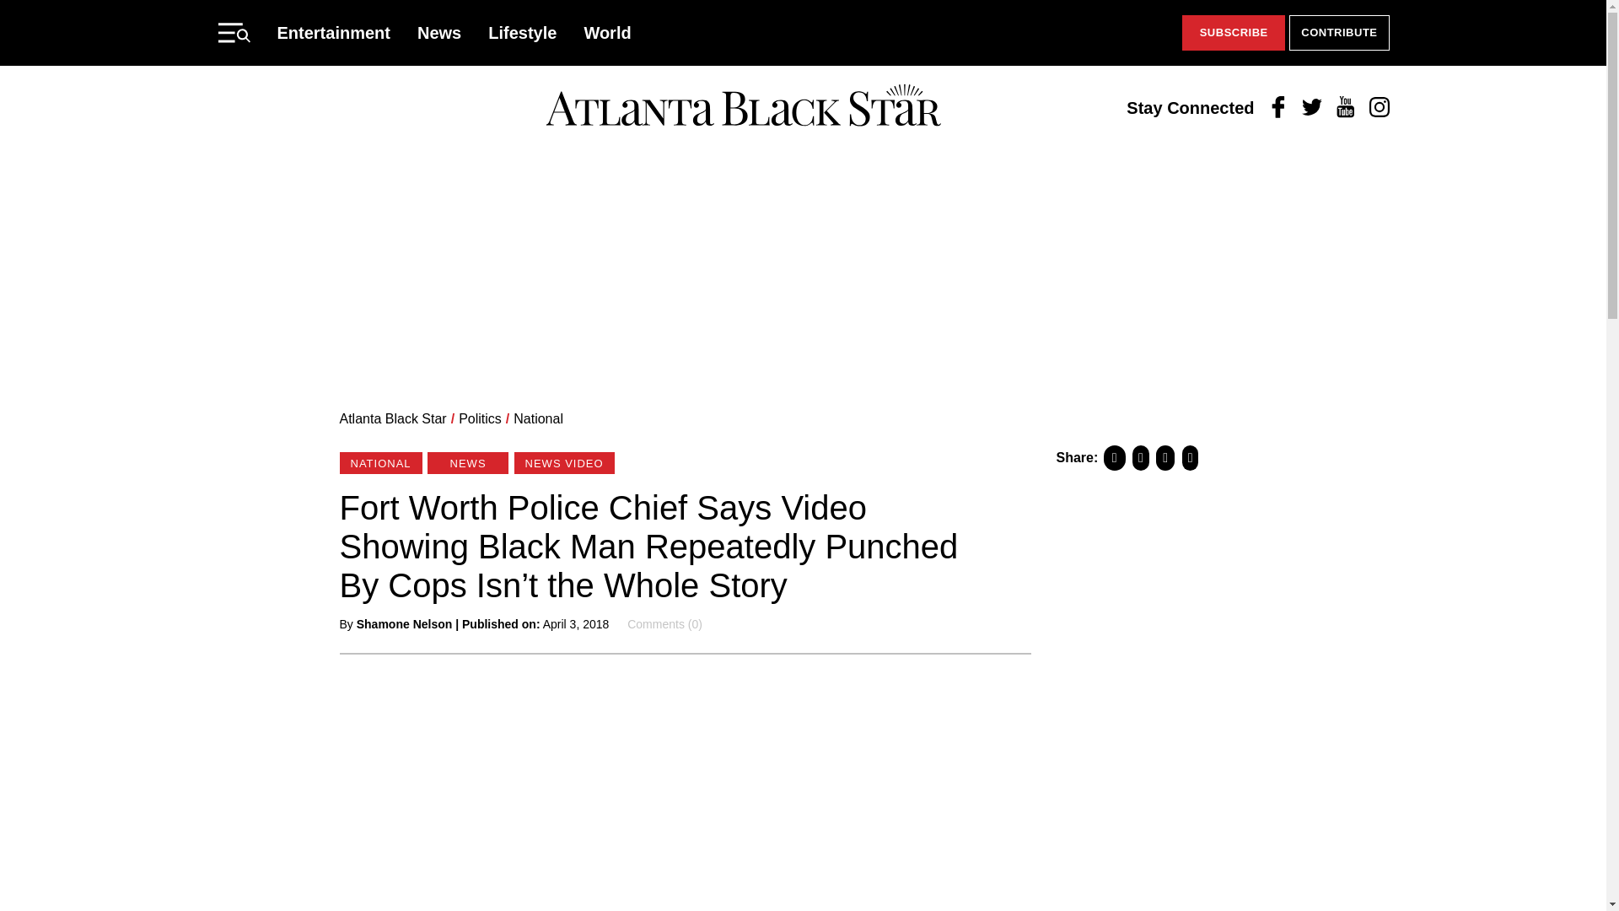 The width and height of the screenshot is (1619, 911). What do you see at coordinates (743, 107) in the screenshot?
I see `Atlanta Black Star` at bounding box center [743, 107].